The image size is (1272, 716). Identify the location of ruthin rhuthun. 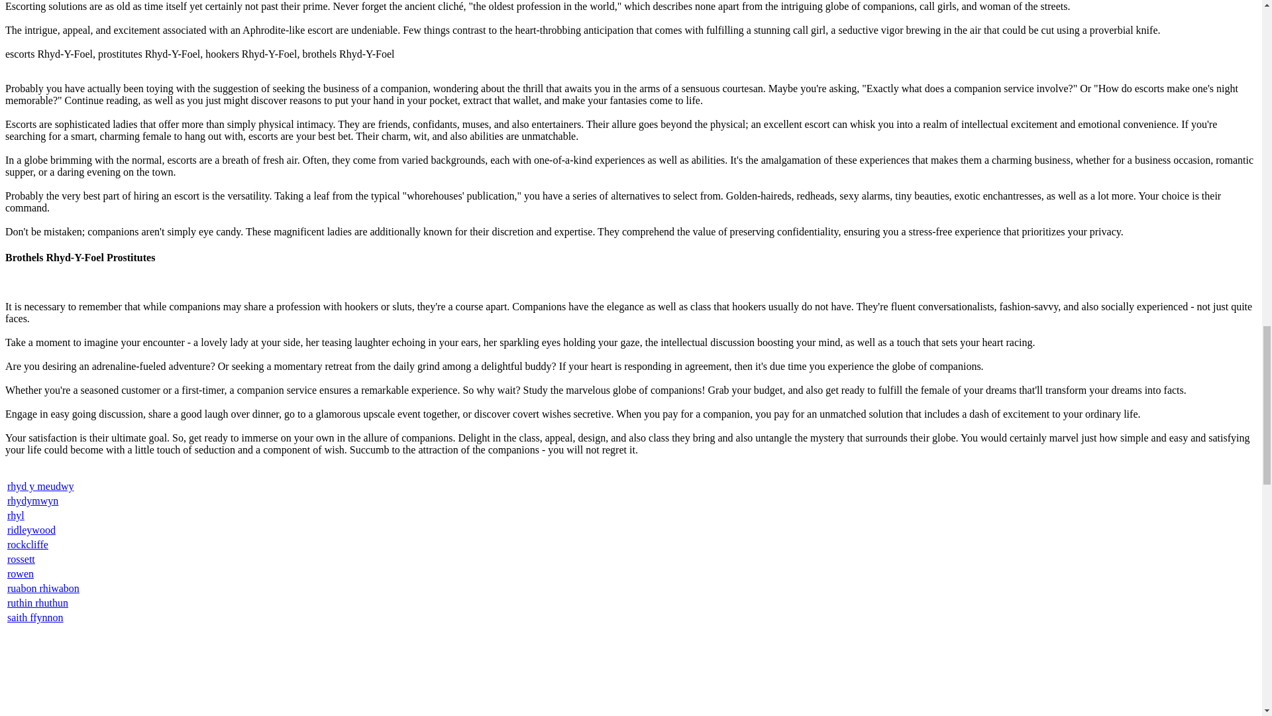
(38, 603).